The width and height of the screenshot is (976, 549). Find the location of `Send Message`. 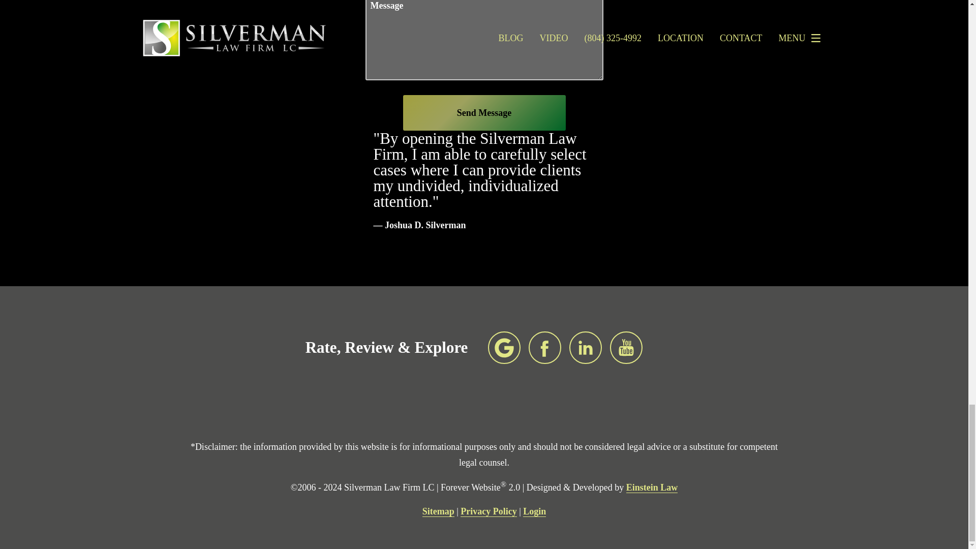

Send Message is located at coordinates (483, 113).